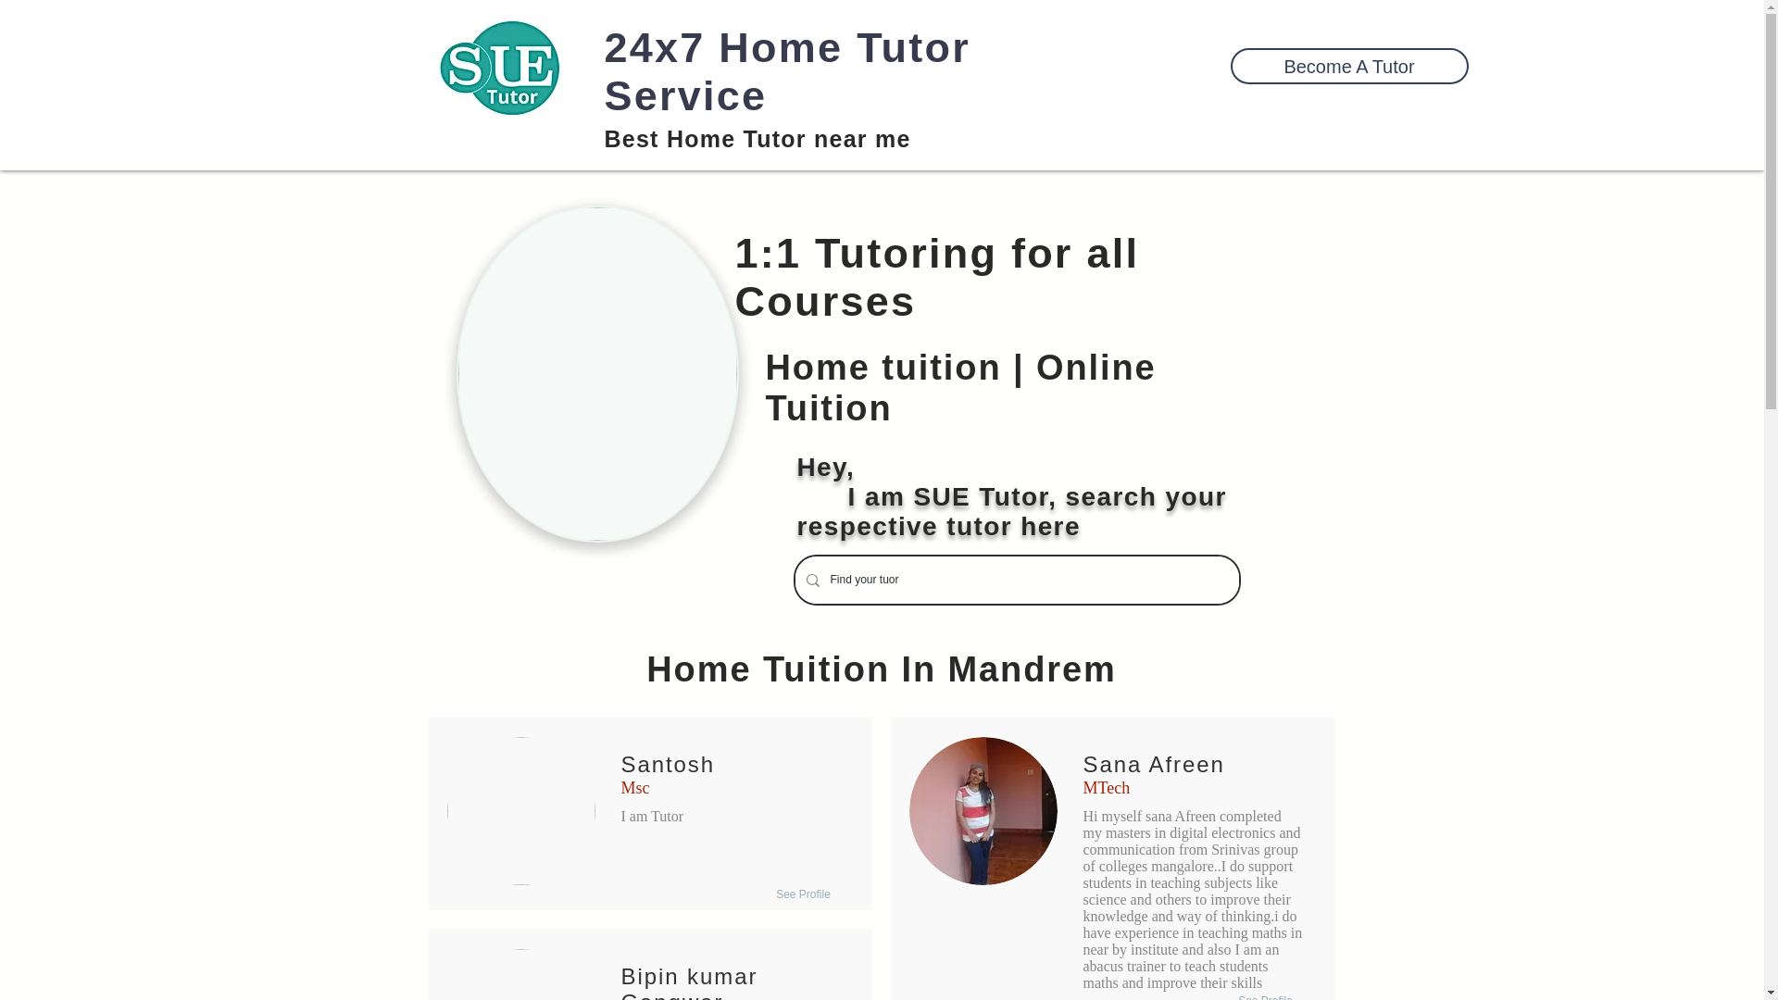 The image size is (1778, 1000). Describe the element at coordinates (520, 810) in the screenshot. I see `IMG-20220601-WA0006.jpg` at that location.